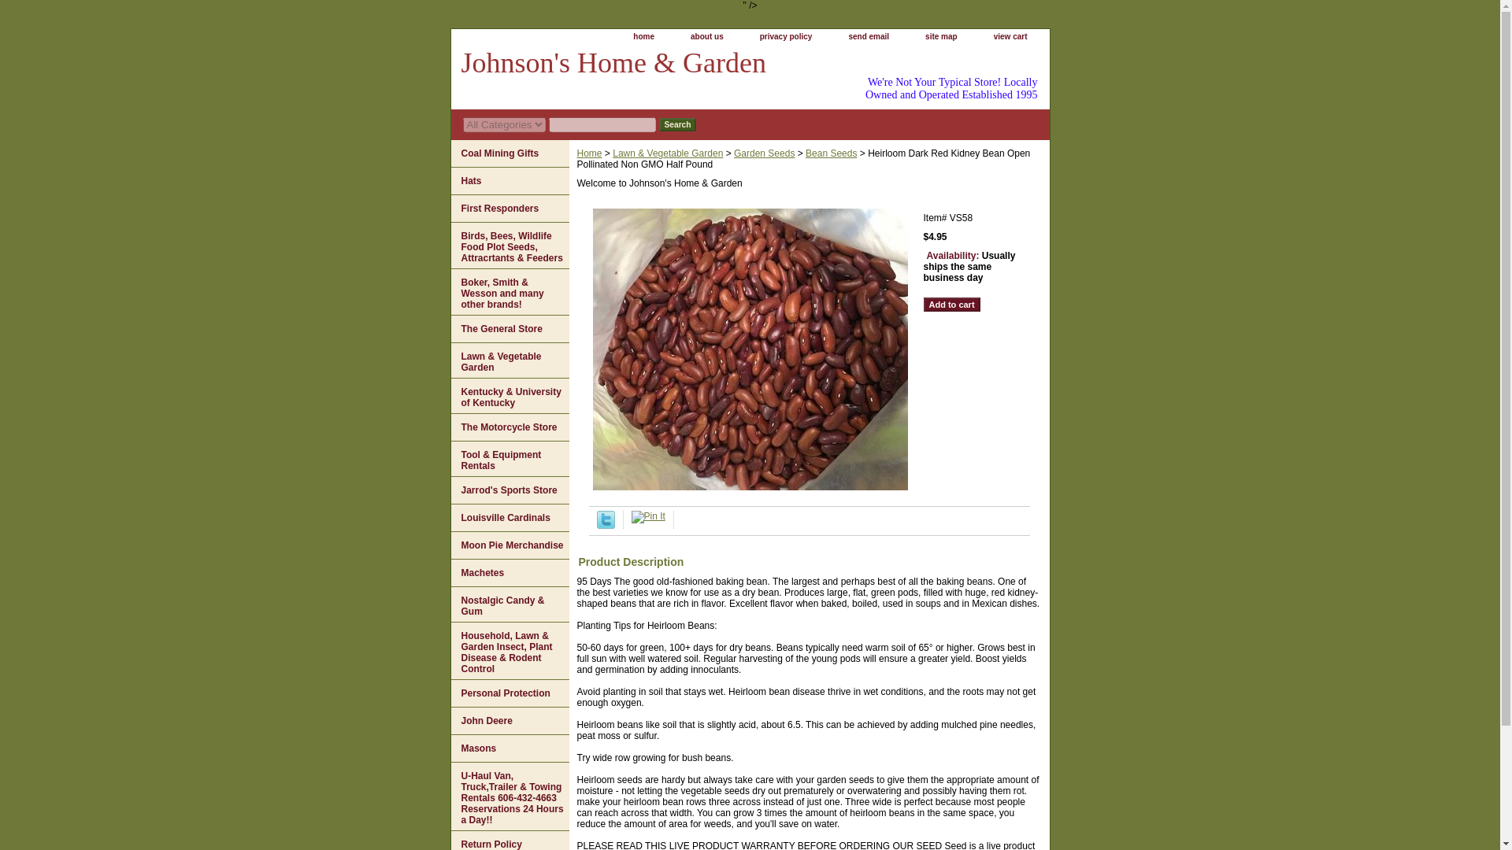 The height and width of the screenshot is (850, 1512). What do you see at coordinates (509, 545) in the screenshot?
I see `Moon Pie Merchandise` at bounding box center [509, 545].